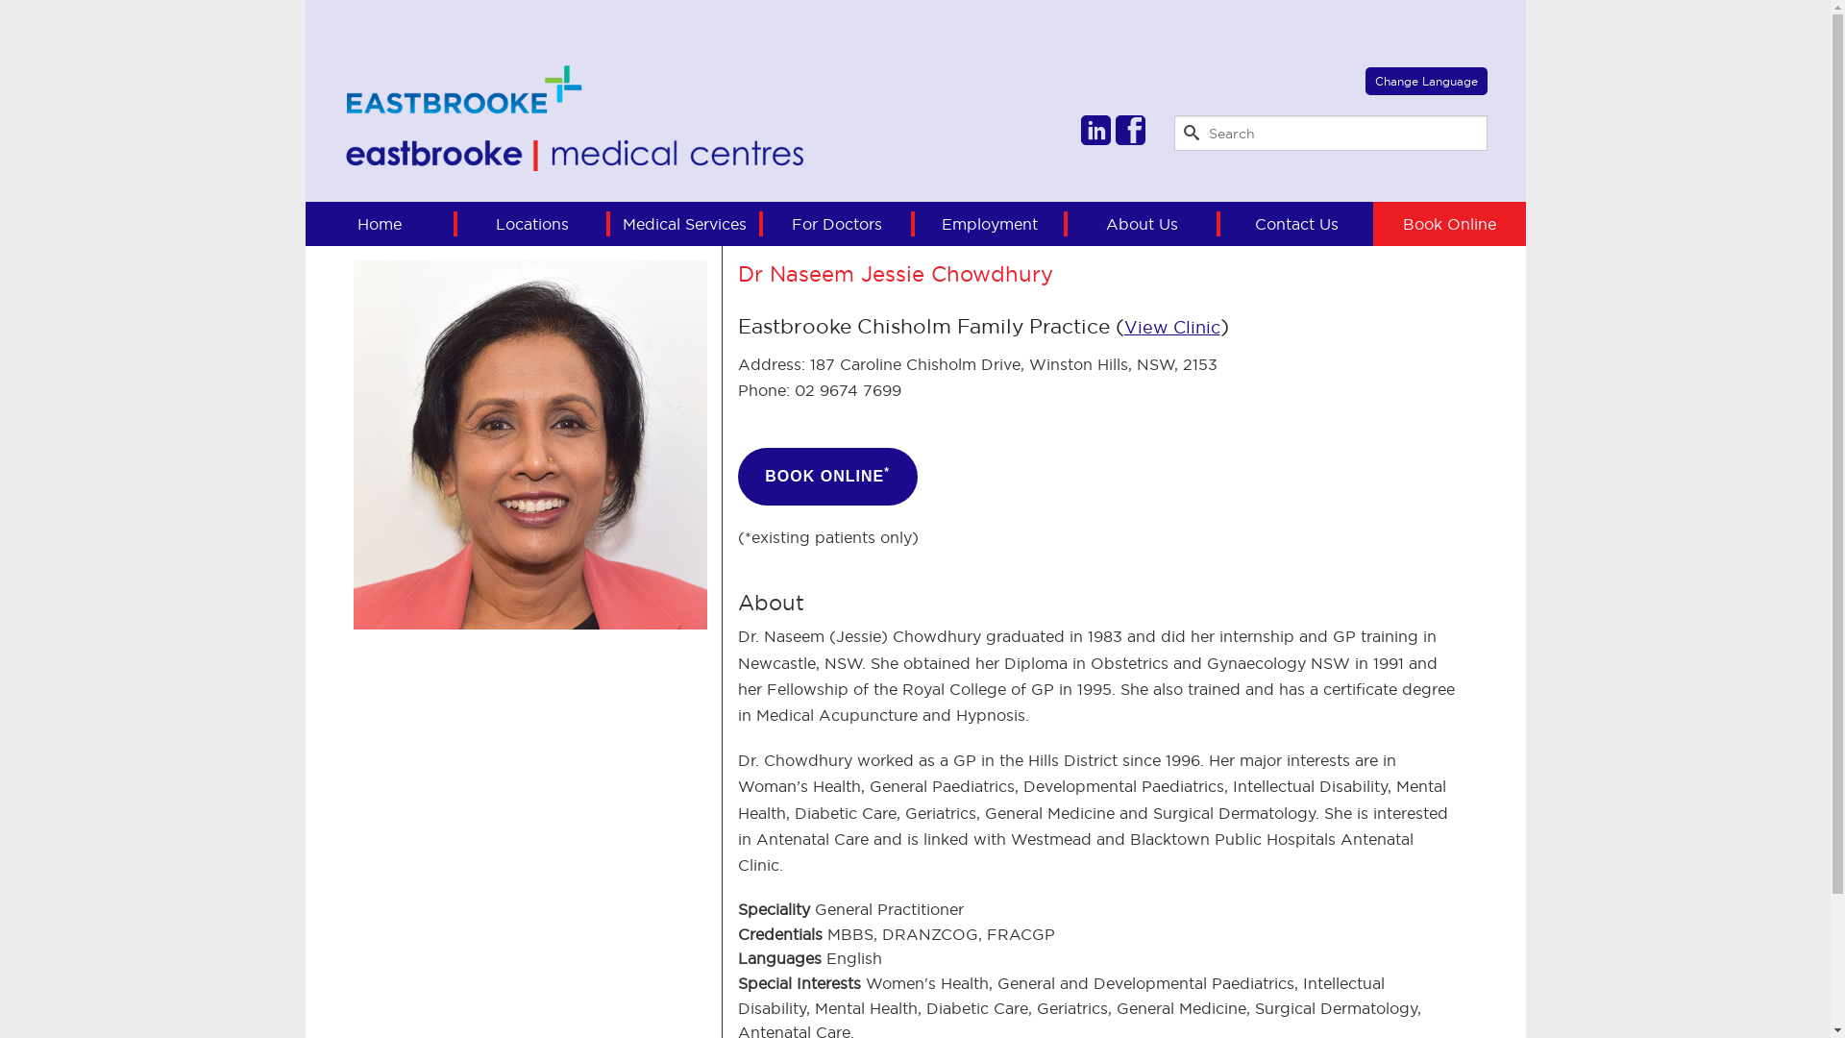 Image resolution: width=1845 pixels, height=1038 pixels. What do you see at coordinates (534, 224) in the screenshot?
I see `Locations` at bounding box center [534, 224].